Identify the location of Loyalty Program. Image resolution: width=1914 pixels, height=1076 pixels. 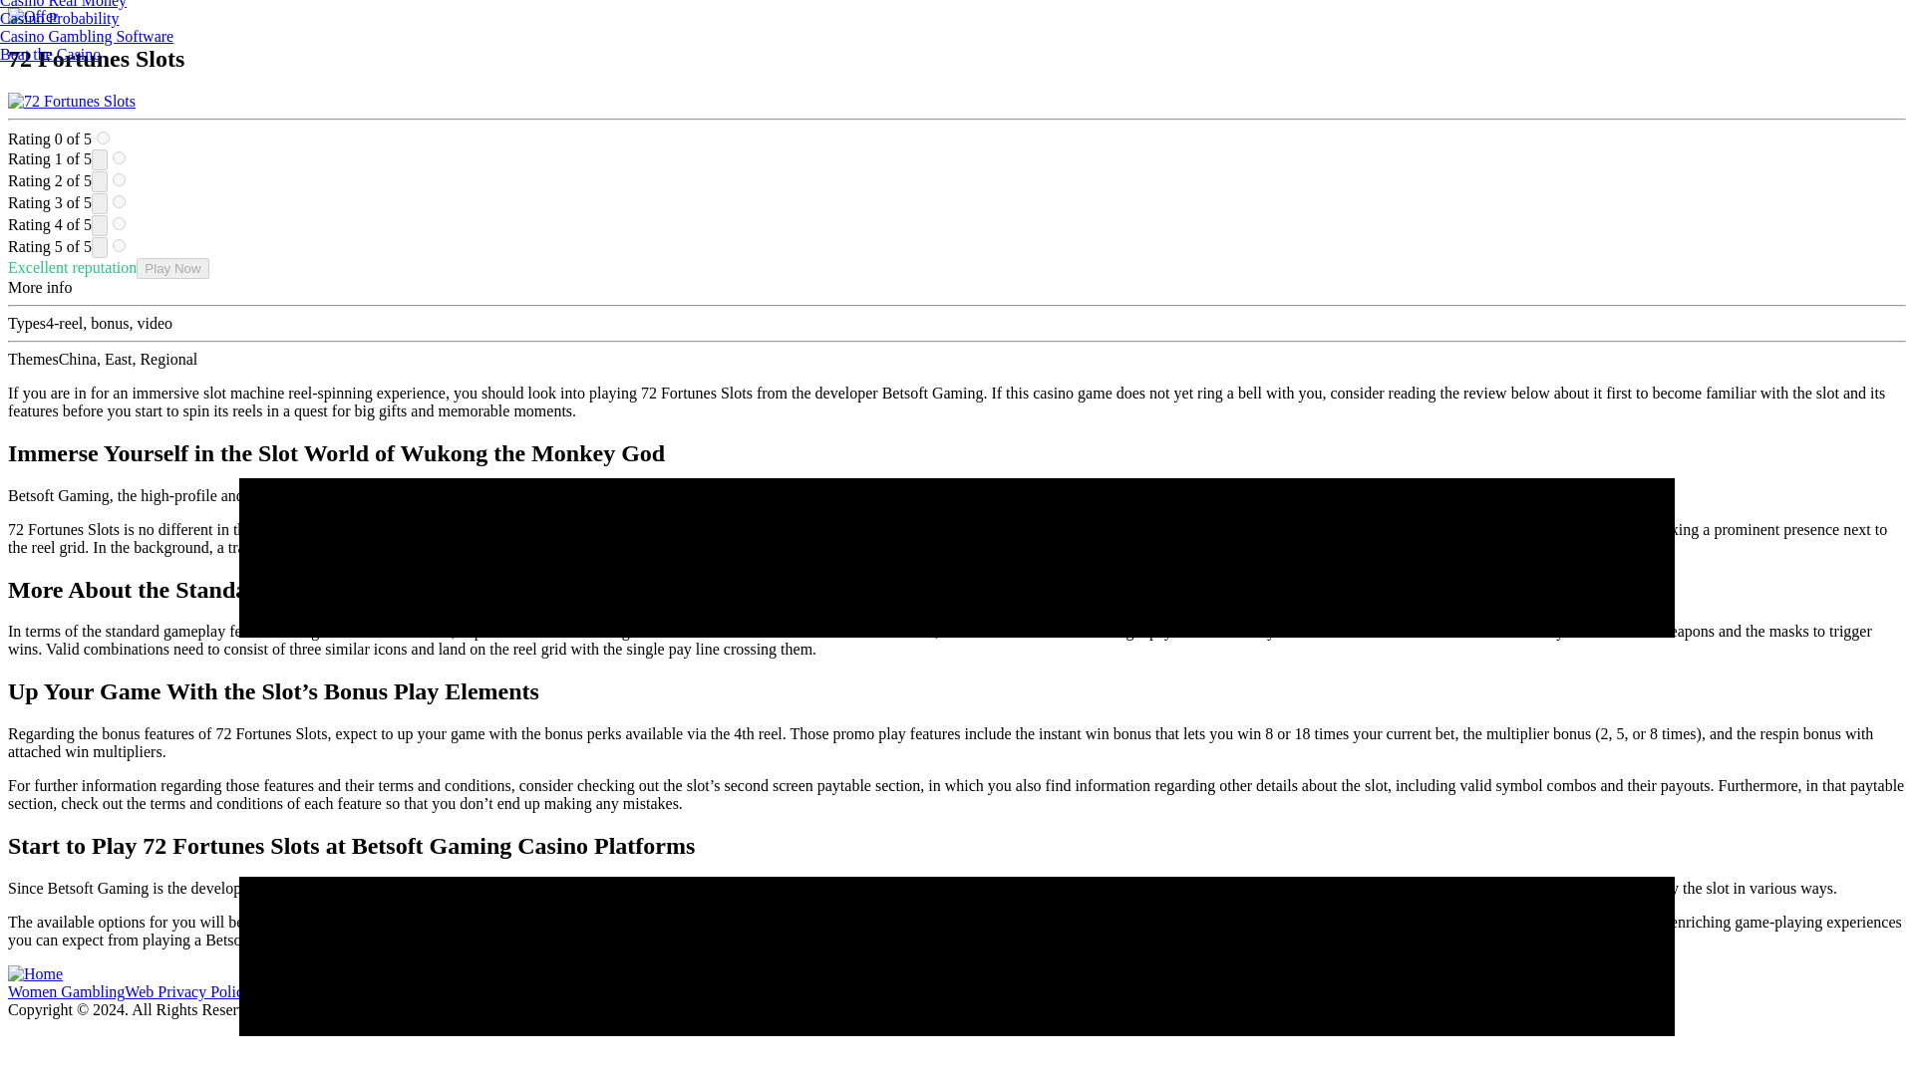
(644, 992).